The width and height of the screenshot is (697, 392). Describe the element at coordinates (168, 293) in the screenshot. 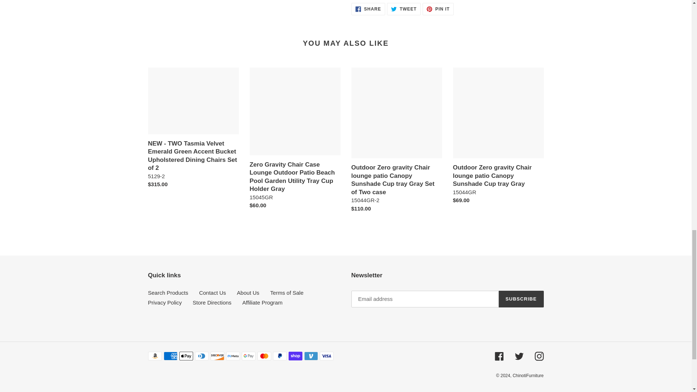

I see `Search Products` at that location.